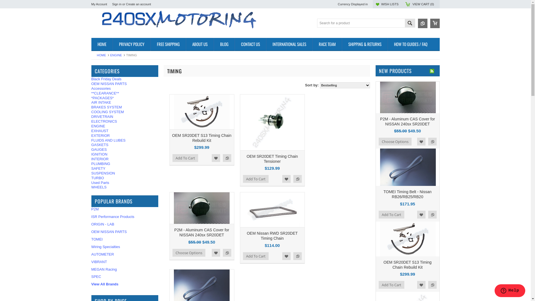  What do you see at coordinates (97, 239) in the screenshot?
I see `TOMEI` at bounding box center [97, 239].